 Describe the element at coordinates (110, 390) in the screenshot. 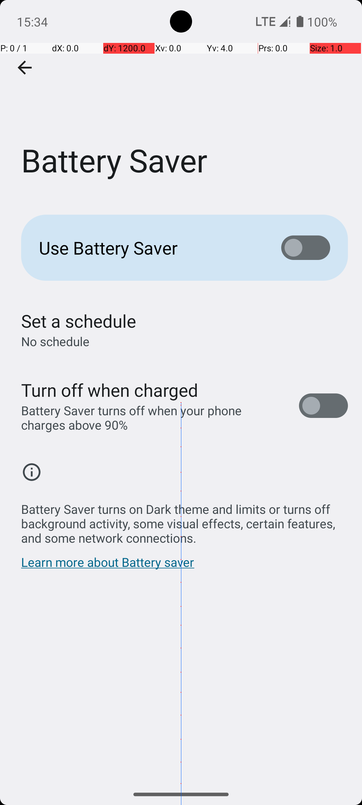

I see `Turn off when charged` at that location.